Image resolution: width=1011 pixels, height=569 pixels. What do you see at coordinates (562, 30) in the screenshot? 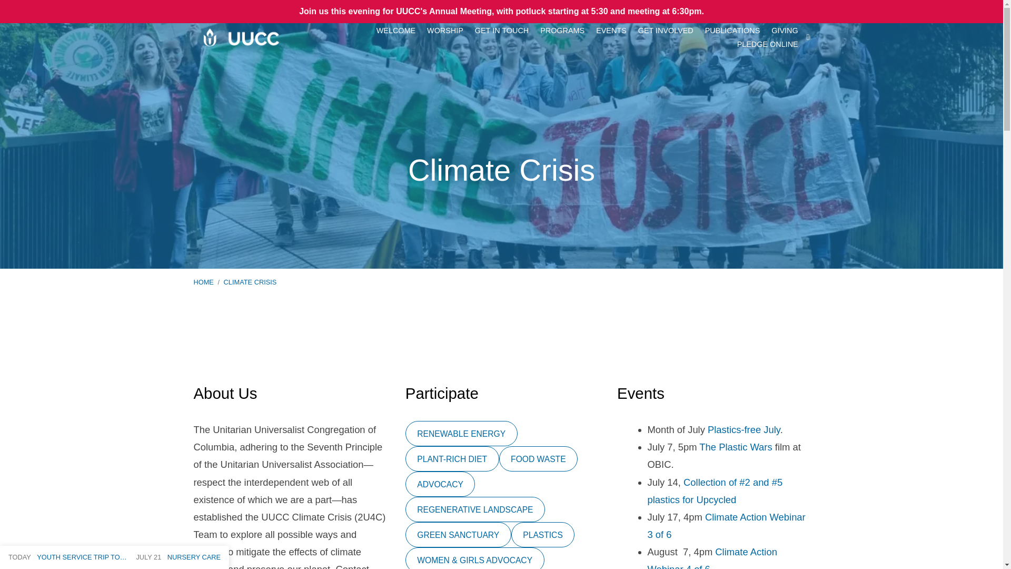
I see `PROGRAMS` at bounding box center [562, 30].